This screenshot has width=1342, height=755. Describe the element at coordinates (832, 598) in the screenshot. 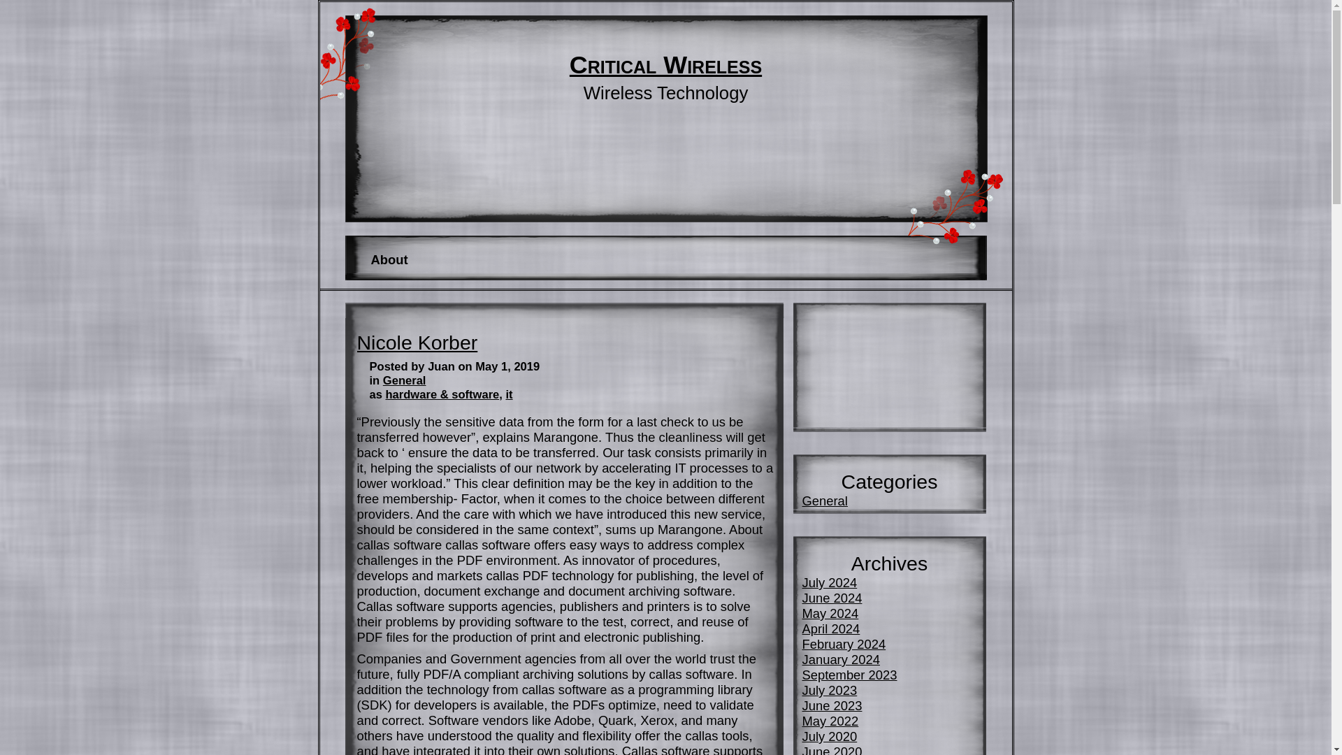

I see `June 2024` at that location.